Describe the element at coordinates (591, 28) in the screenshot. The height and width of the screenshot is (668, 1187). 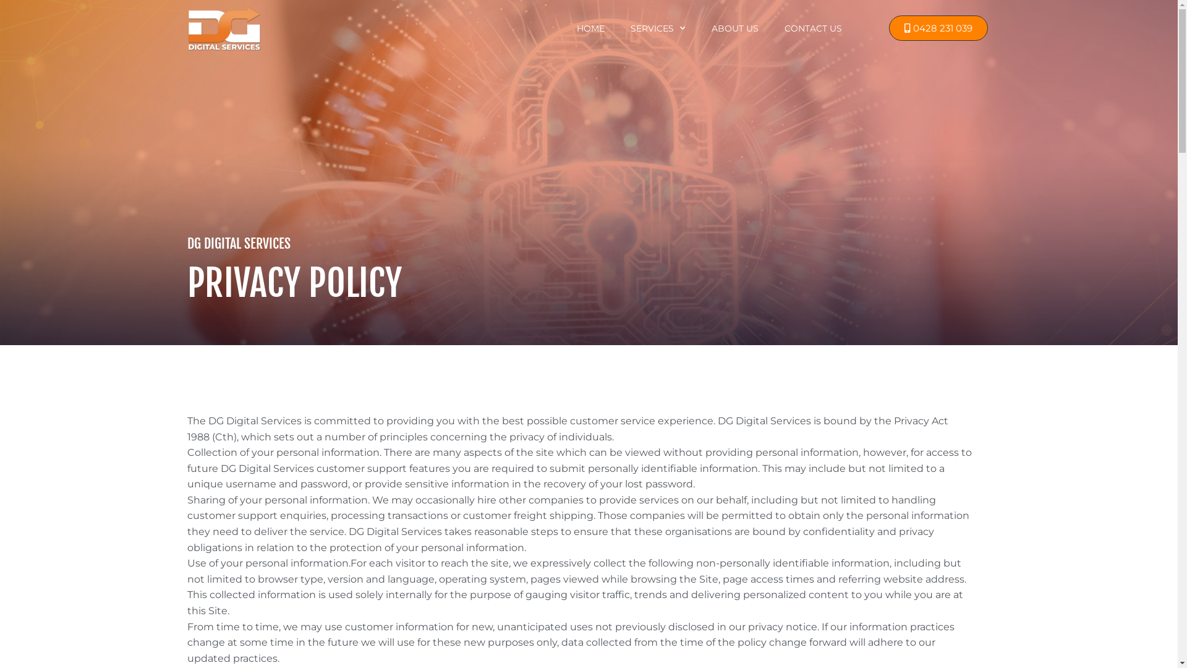
I see `HOME` at that location.